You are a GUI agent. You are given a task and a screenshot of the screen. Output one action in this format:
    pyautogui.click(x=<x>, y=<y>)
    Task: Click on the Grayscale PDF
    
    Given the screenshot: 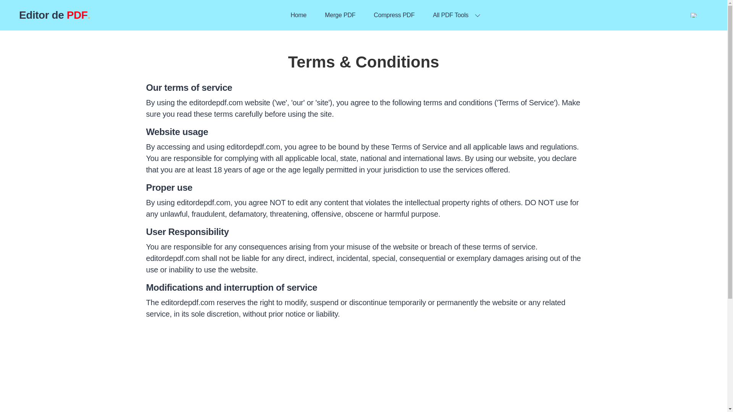 What is the action you would take?
    pyautogui.click(x=233, y=74)
    